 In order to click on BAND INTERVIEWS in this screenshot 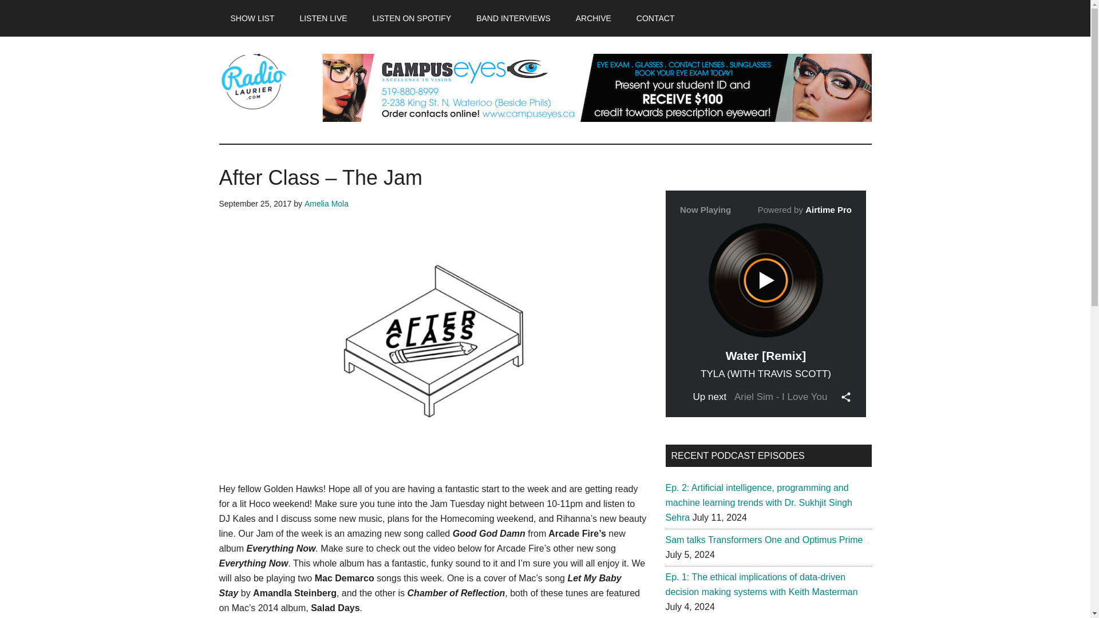, I will do `click(513, 18)`.